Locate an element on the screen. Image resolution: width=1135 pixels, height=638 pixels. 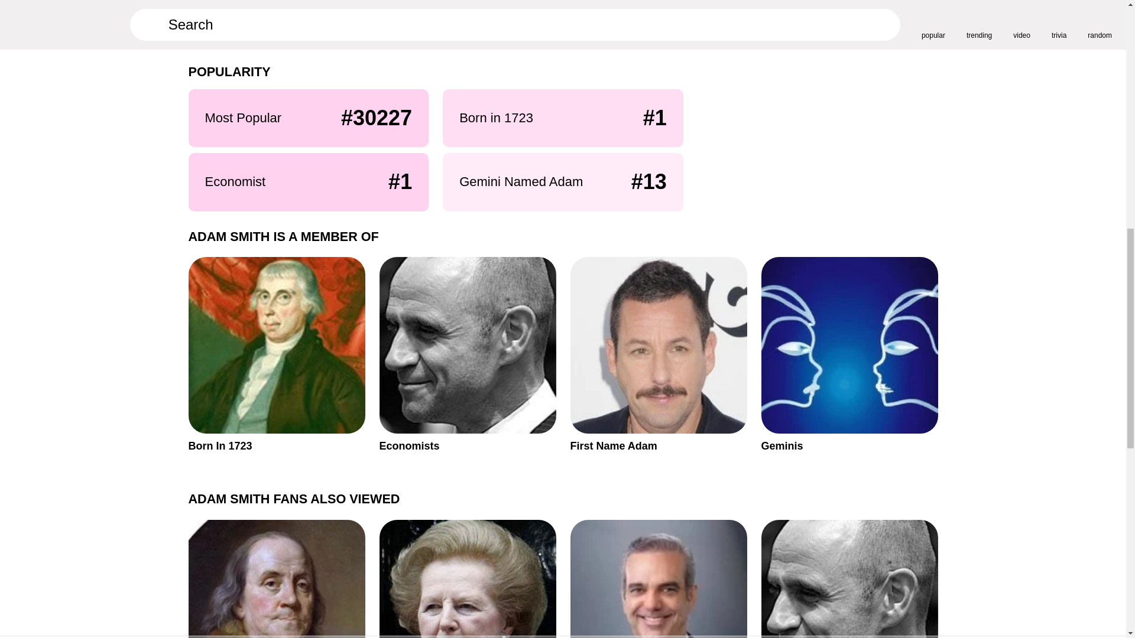
Born In 1723 is located at coordinates (467, 579).